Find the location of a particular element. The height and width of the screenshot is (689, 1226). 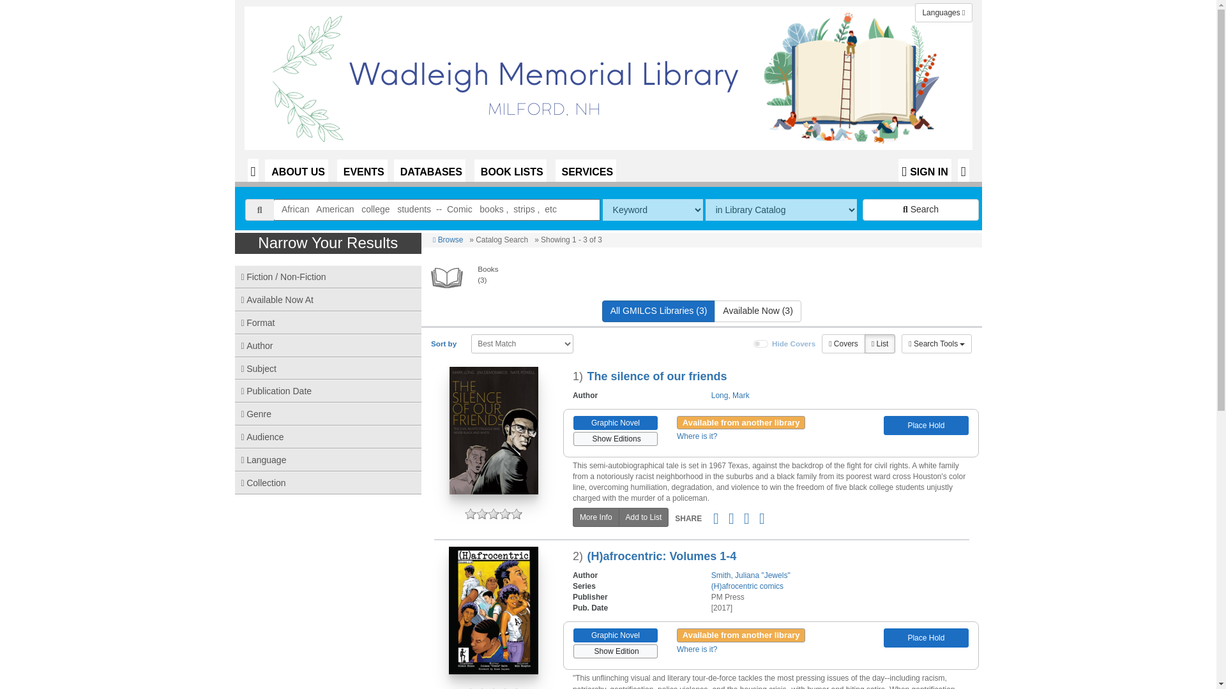

EVENTS is located at coordinates (362, 170).